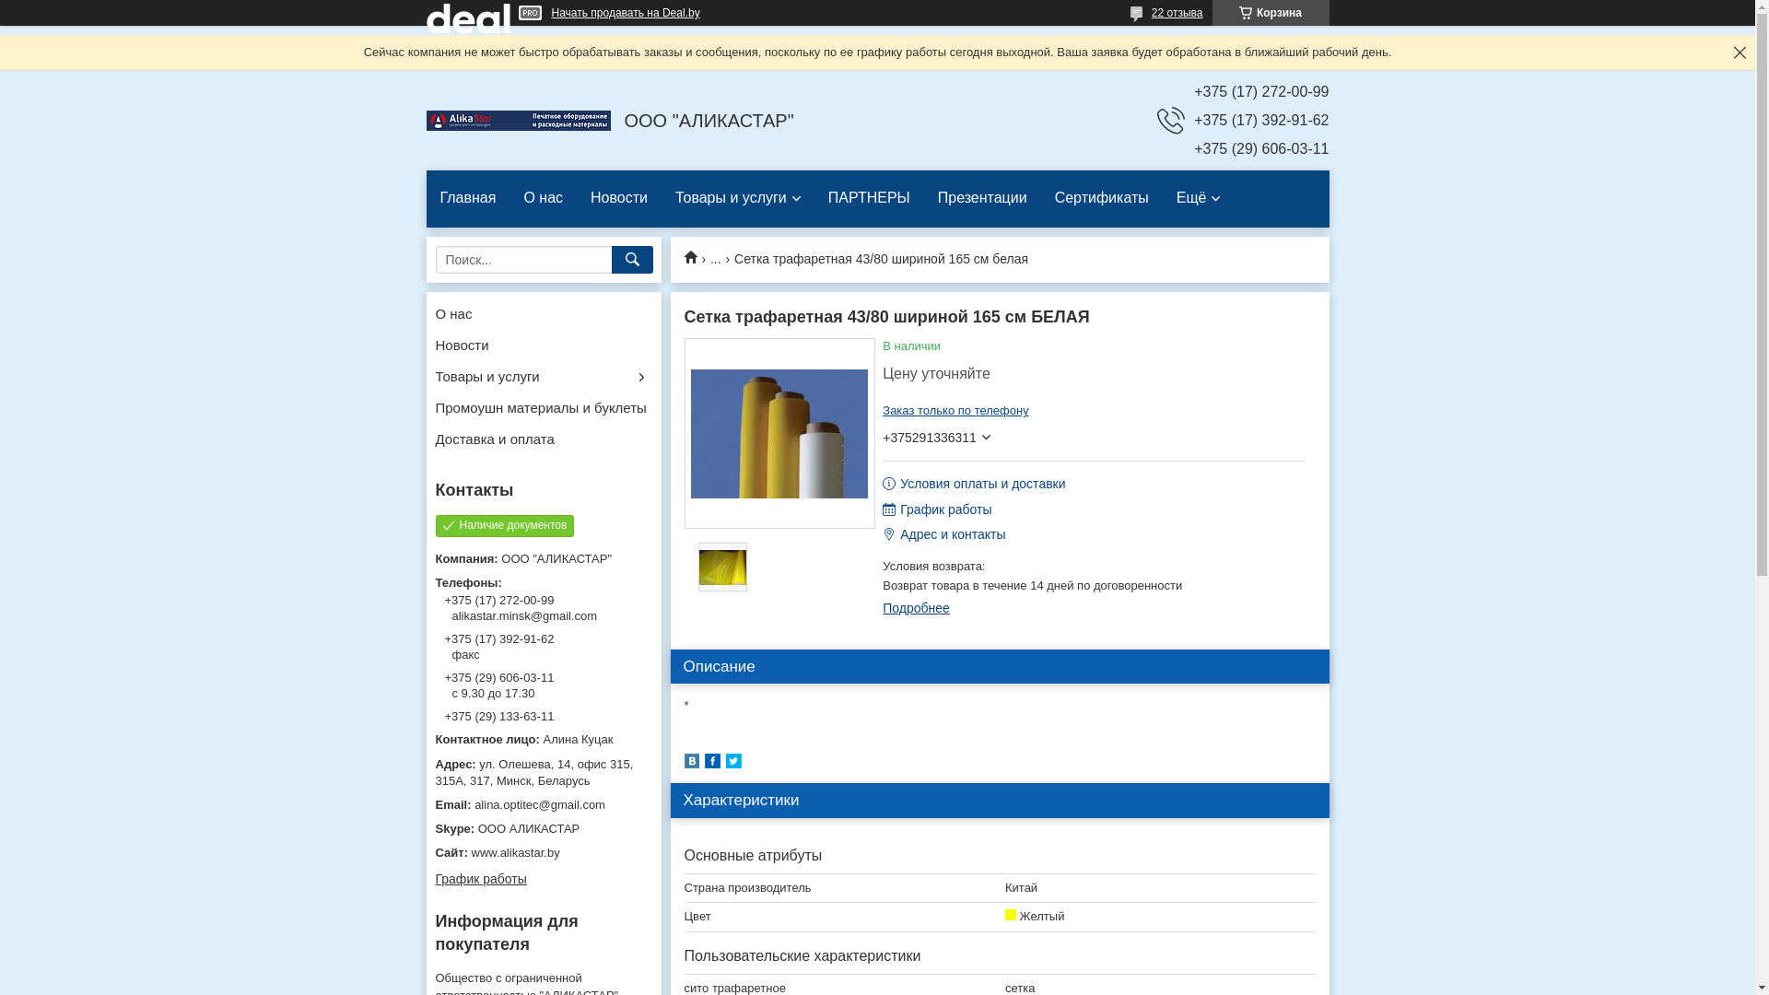 The height and width of the screenshot is (995, 1769). What do you see at coordinates (544, 805) in the screenshot?
I see `alina.optitec@gmail.com` at bounding box center [544, 805].